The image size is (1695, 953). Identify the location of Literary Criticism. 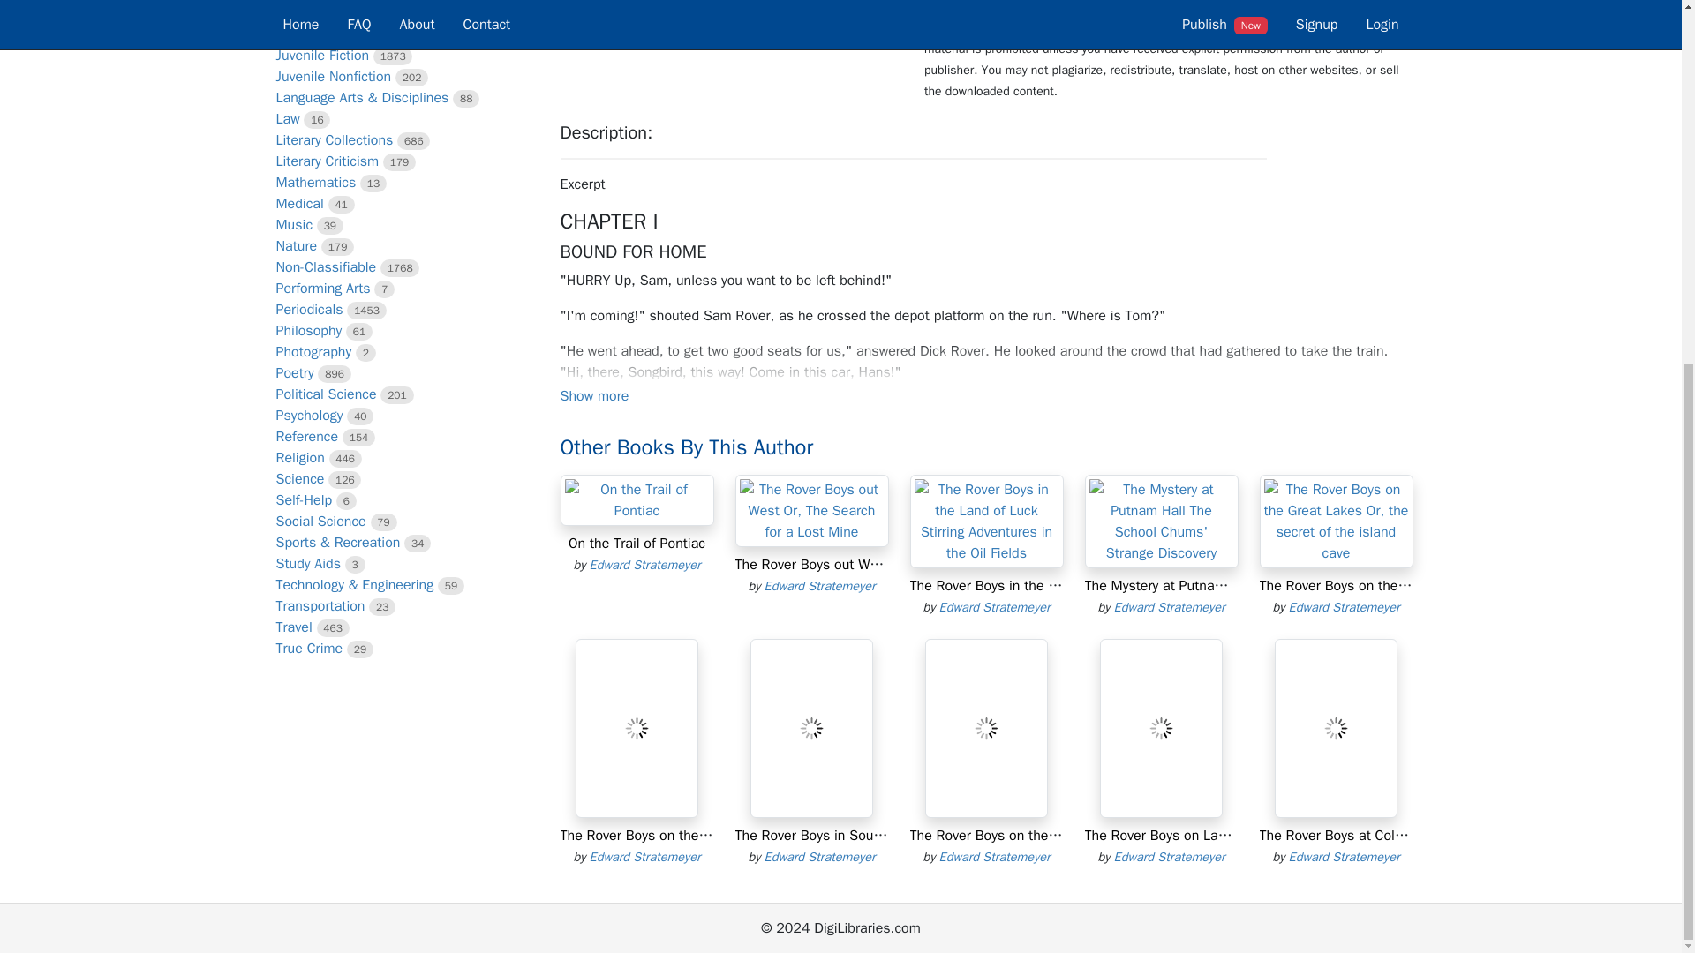
(327, 161).